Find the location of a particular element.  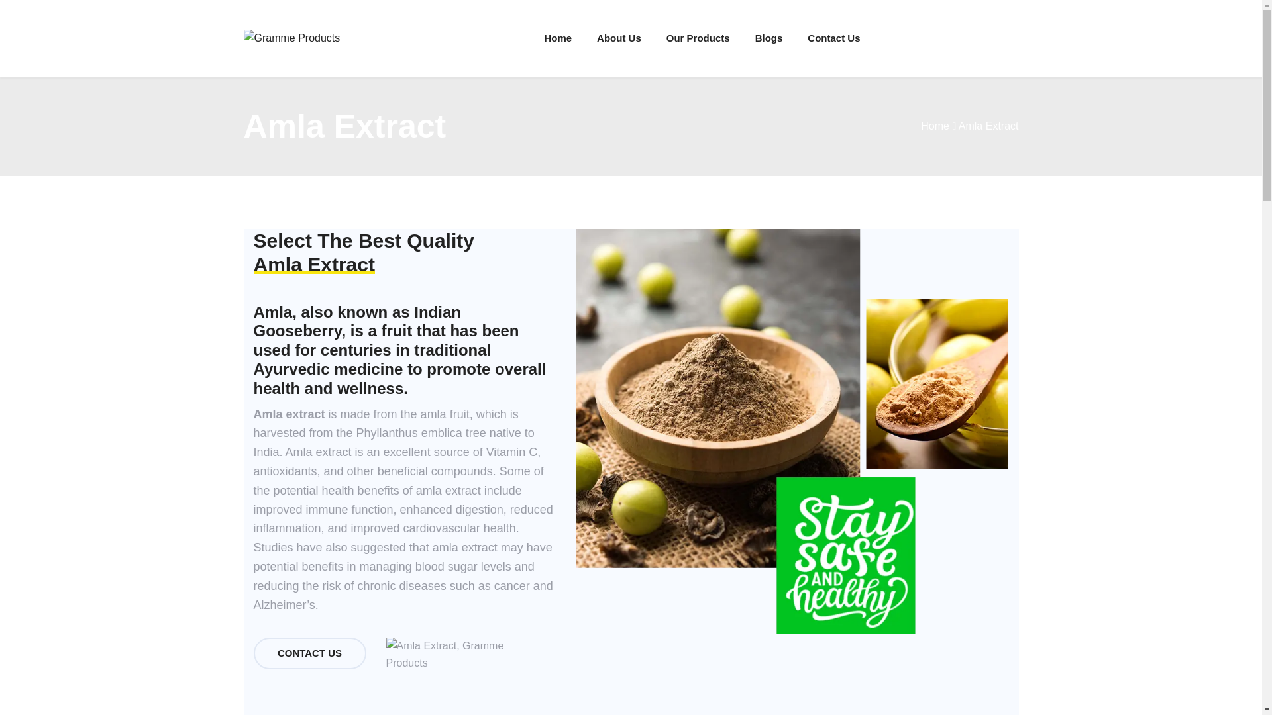

About Us is located at coordinates (619, 37).